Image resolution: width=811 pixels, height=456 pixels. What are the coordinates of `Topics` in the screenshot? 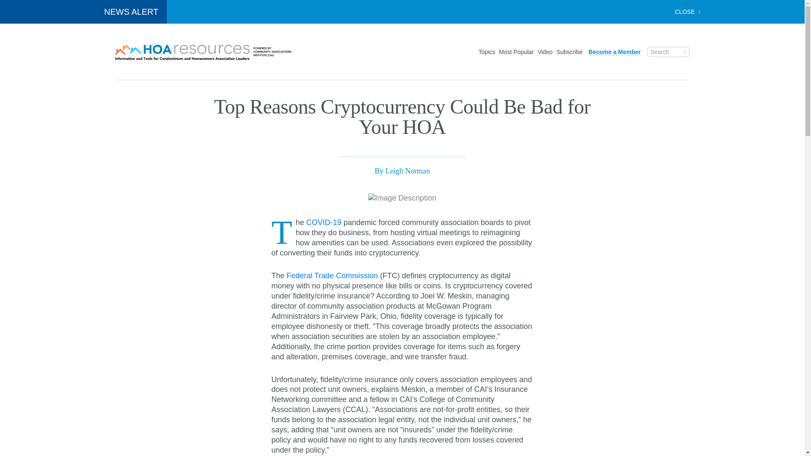 It's located at (487, 52).